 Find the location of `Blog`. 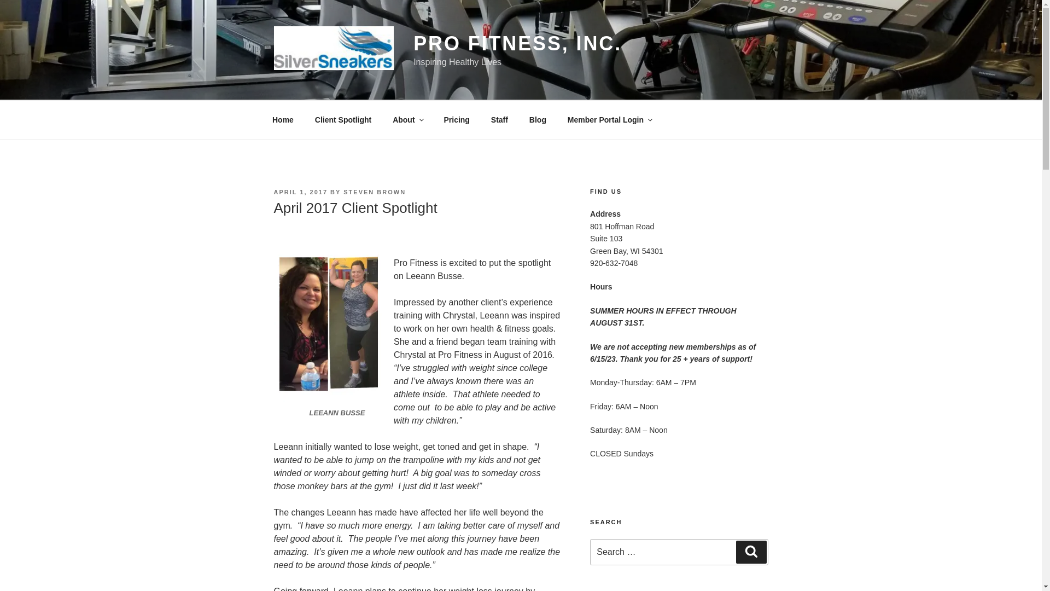

Blog is located at coordinates (537, 119).